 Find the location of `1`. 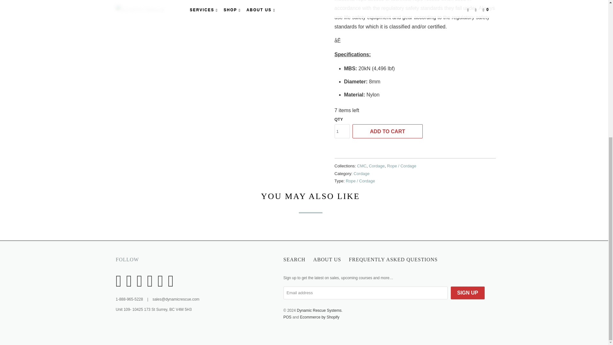

1 is located at coordinates (342, 131).